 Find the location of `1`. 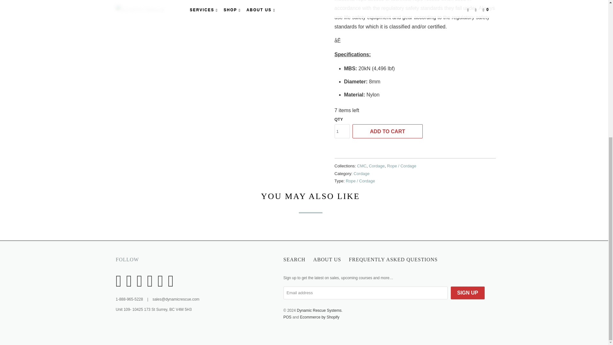

1 is located at coordinates (342, 131).